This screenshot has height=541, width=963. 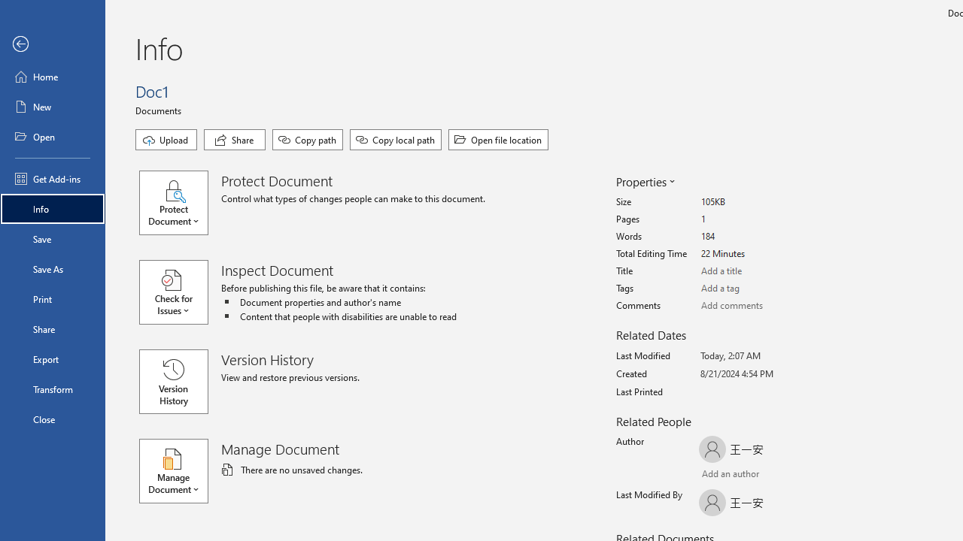 I want to click on Total Editing Time, so click(x=757, y=254).